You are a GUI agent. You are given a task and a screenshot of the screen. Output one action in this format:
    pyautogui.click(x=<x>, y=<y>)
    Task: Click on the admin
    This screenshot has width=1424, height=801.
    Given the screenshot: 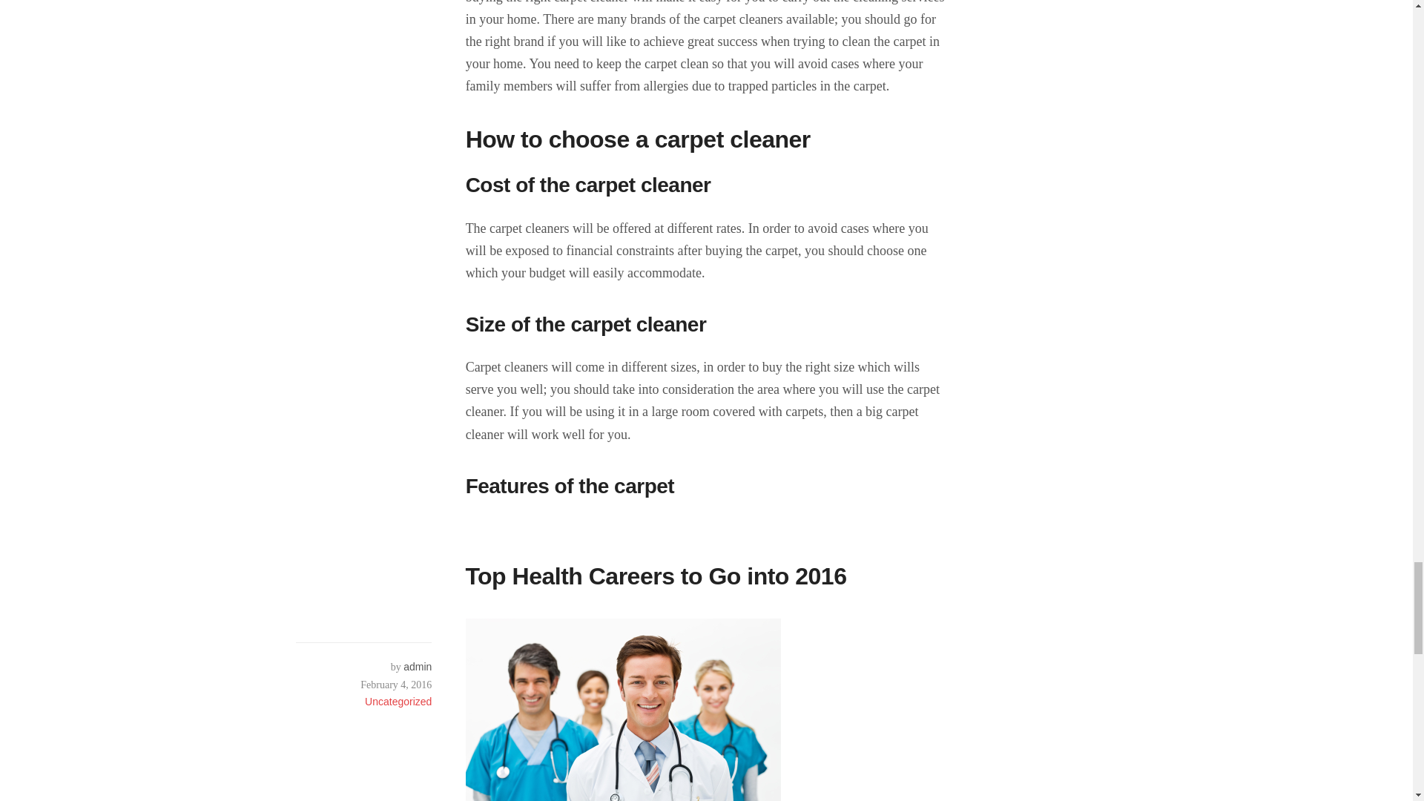 What is the action you would take?
    pyautogui.click(x=417, y=667)
    